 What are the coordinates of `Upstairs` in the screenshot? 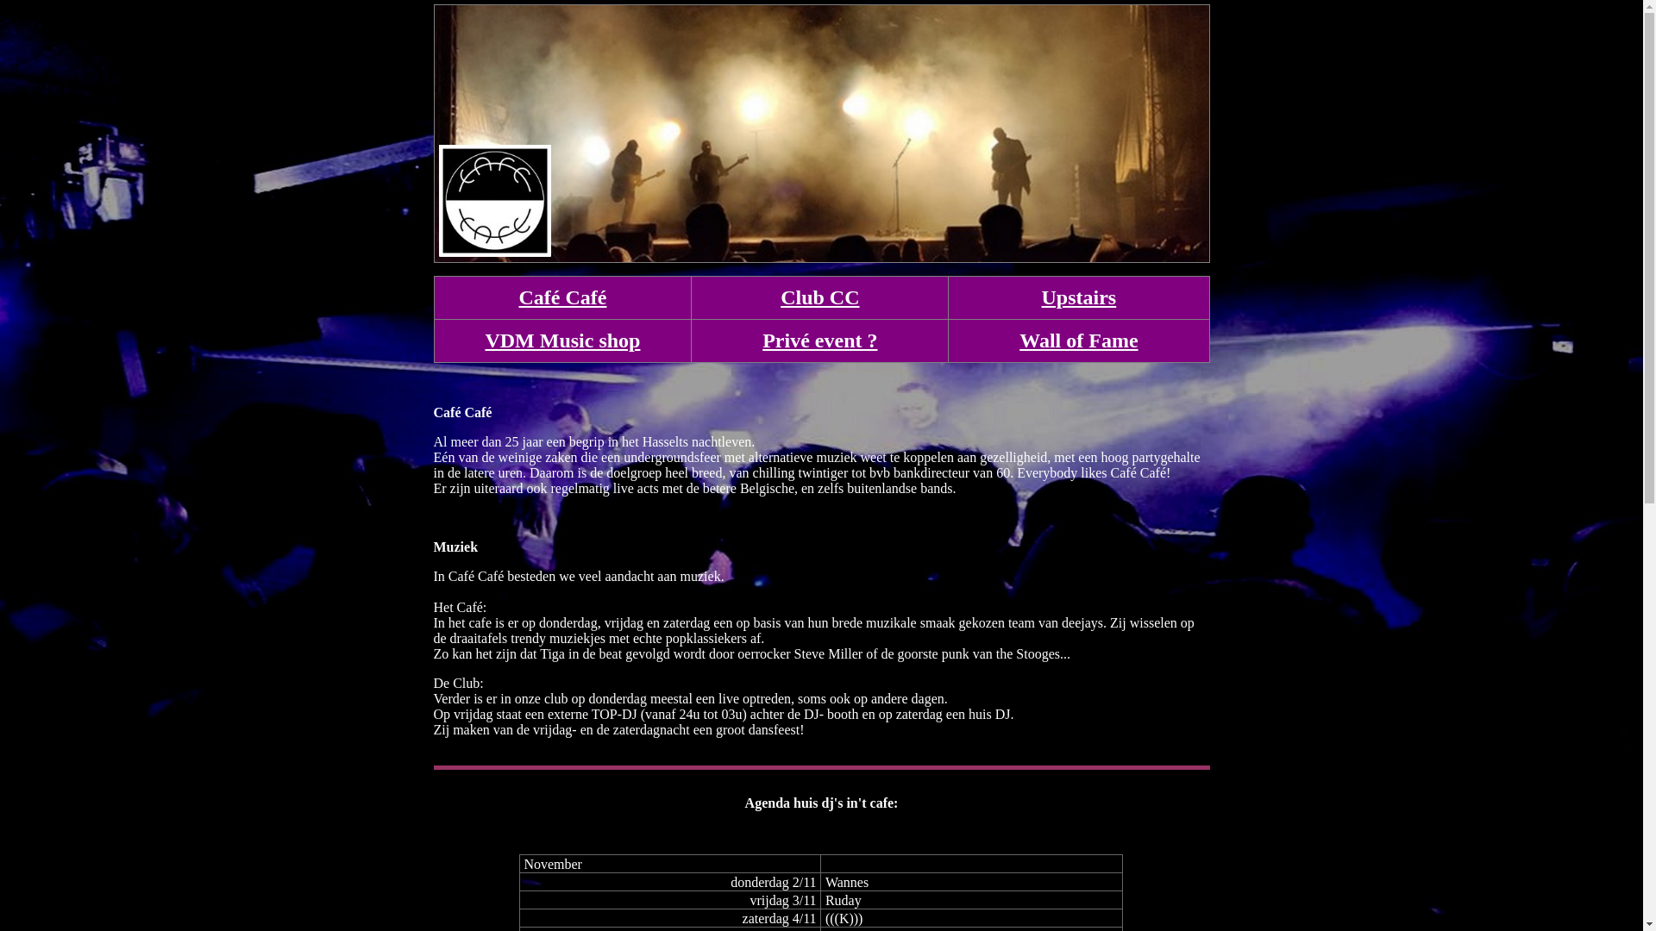 It's located at (1080, 297).